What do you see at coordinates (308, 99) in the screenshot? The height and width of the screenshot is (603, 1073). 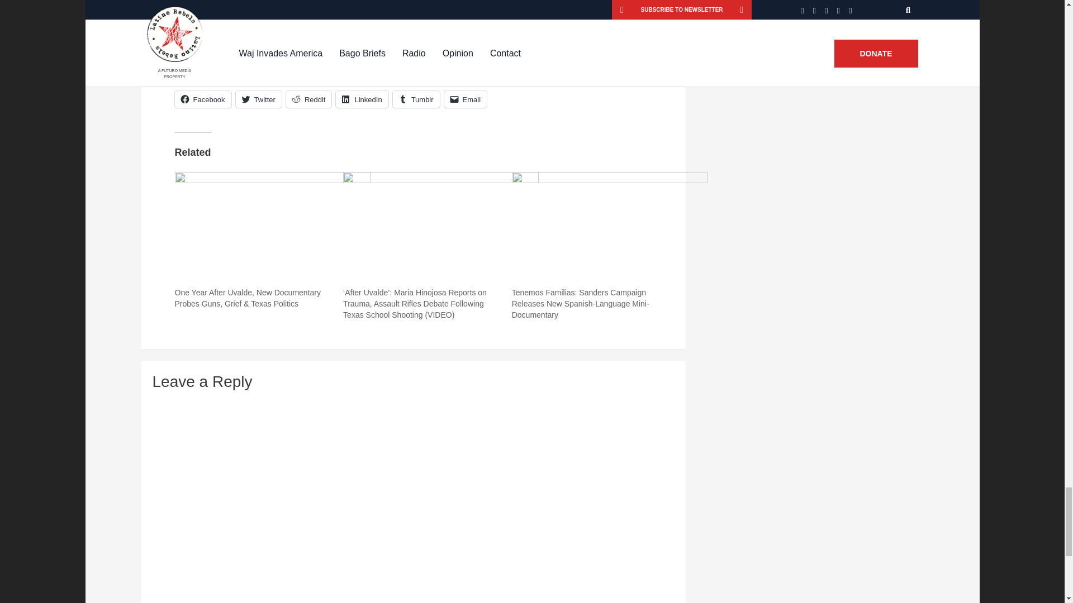 I see `Click to share on Reddit` at bounding box center [308, 99].